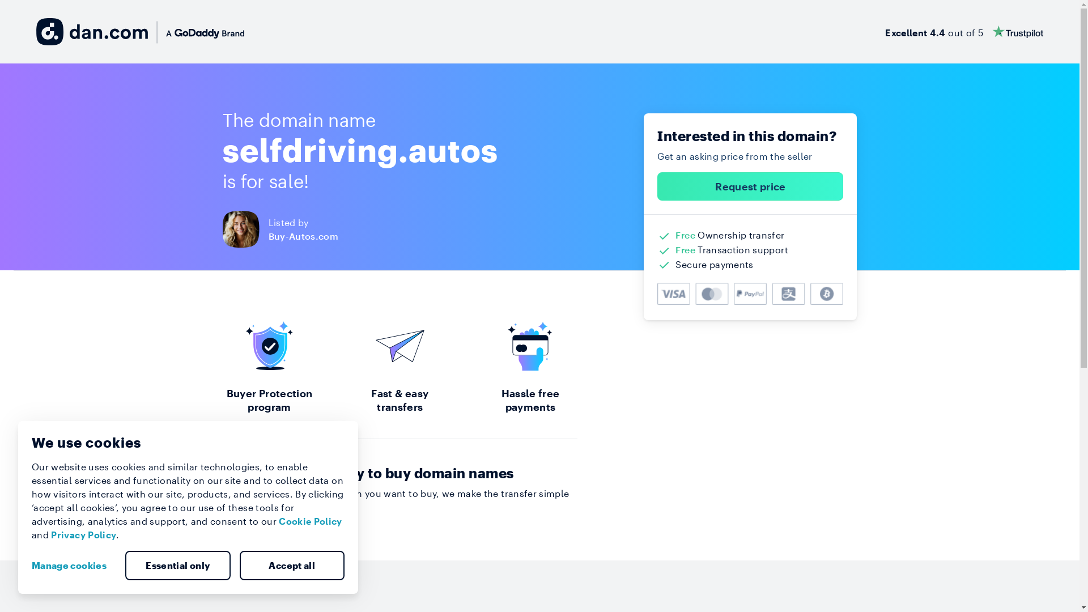 This screenshot has width=1088, height=612. I want to click on Excellent 4.4 out of 5, so click(964, 32).